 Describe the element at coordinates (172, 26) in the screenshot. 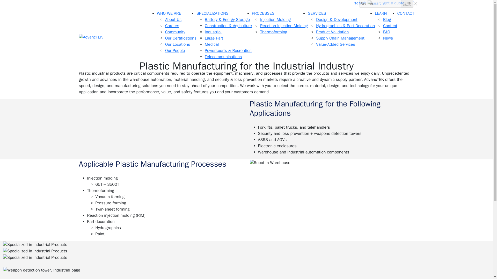

I see `Careers` at that location.